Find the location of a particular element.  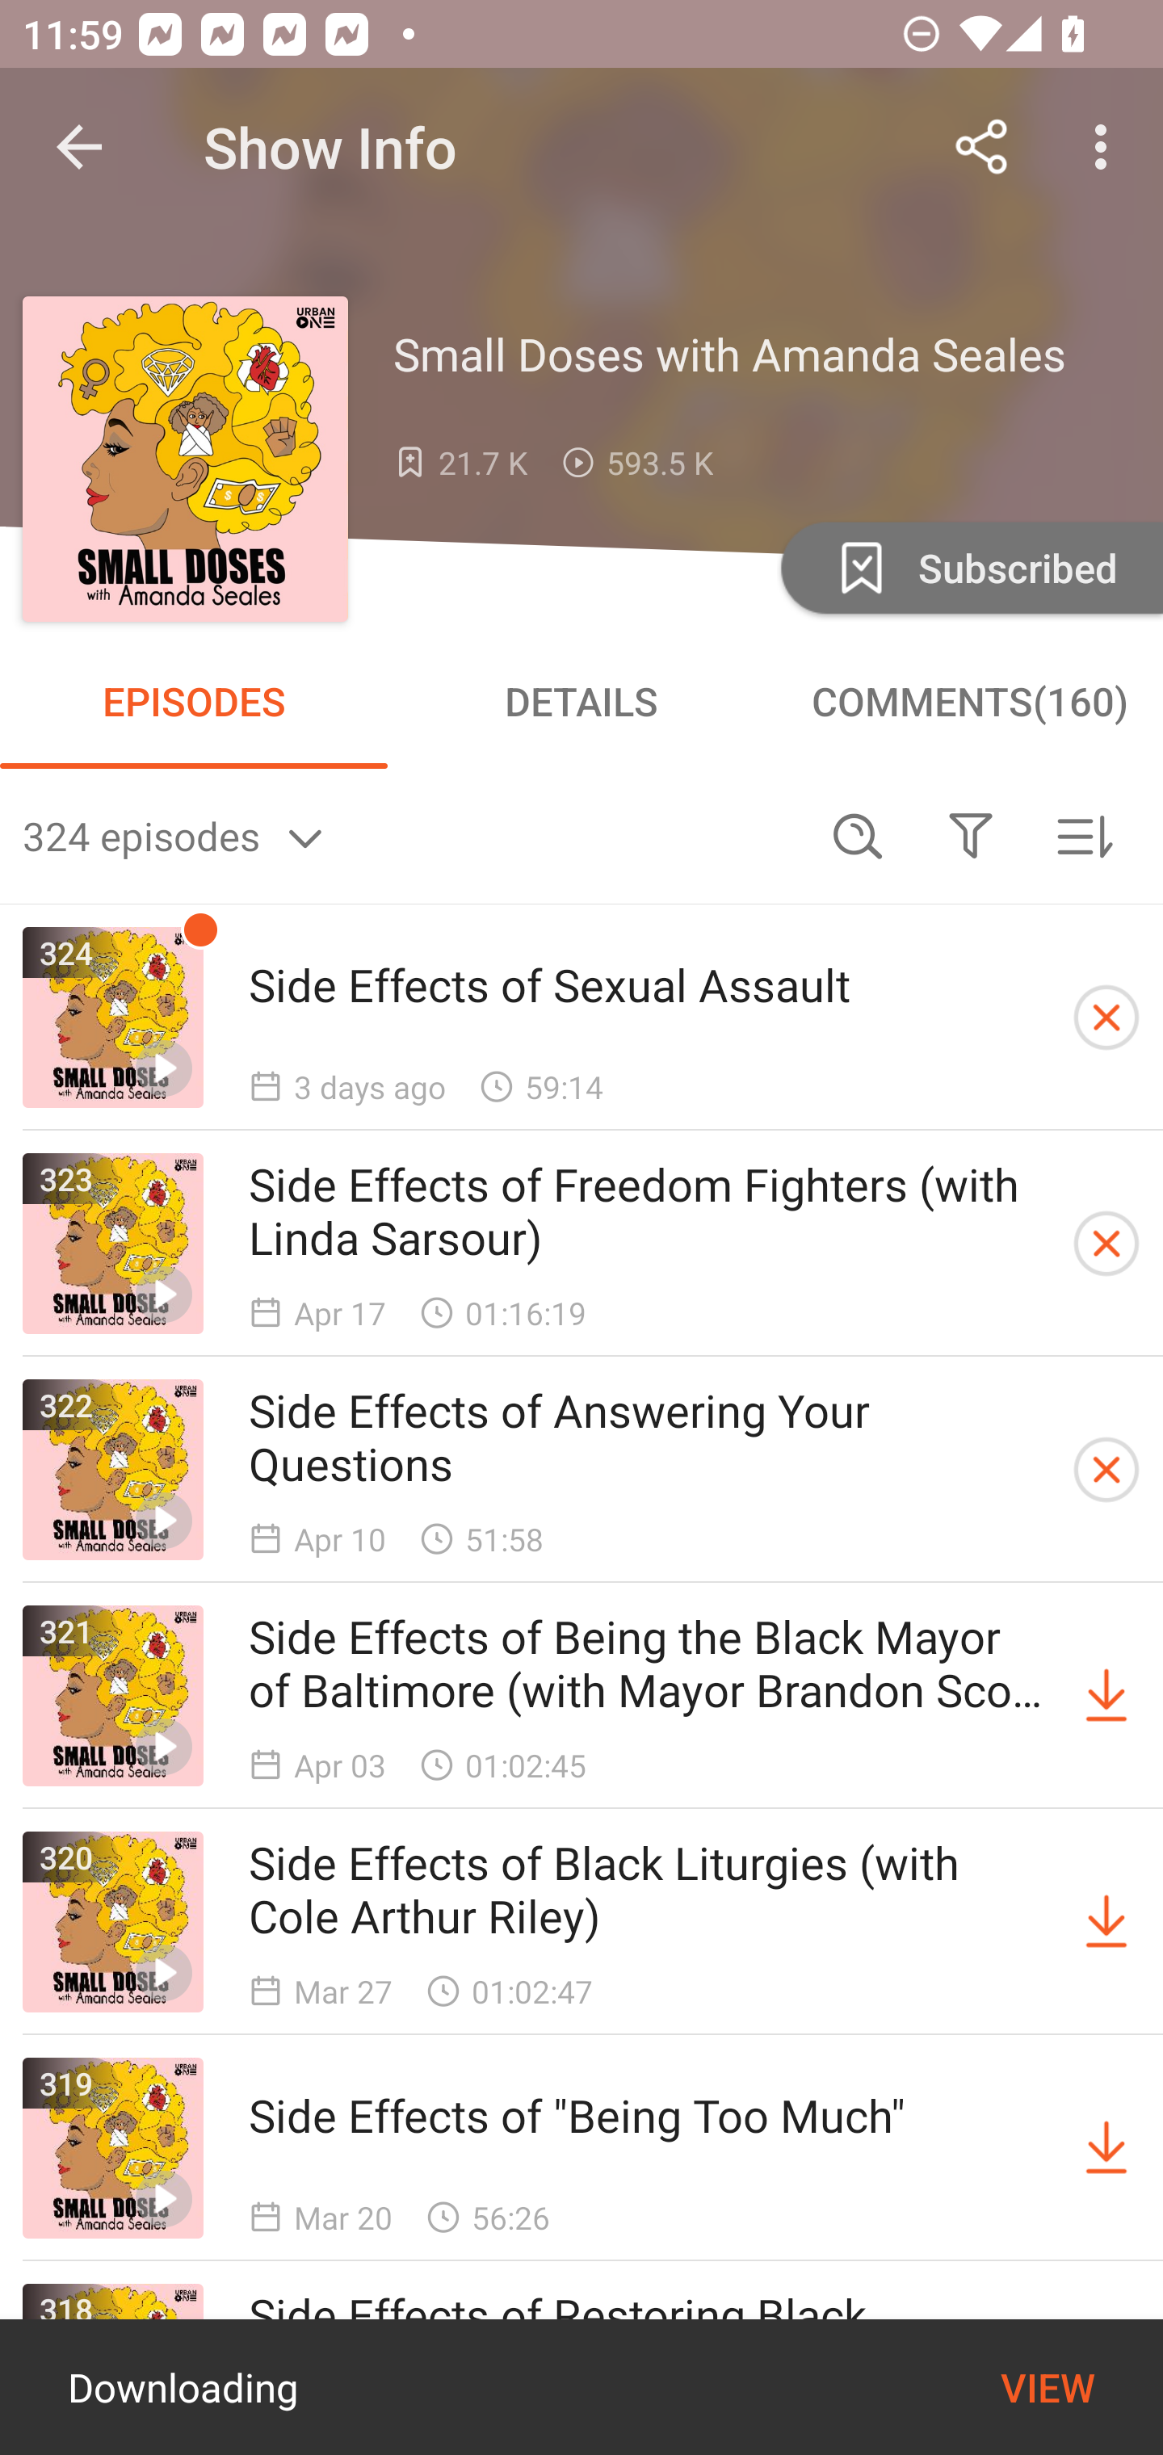

100.0 Medicine Woman Played Play is located at coordinates (581, 2387).